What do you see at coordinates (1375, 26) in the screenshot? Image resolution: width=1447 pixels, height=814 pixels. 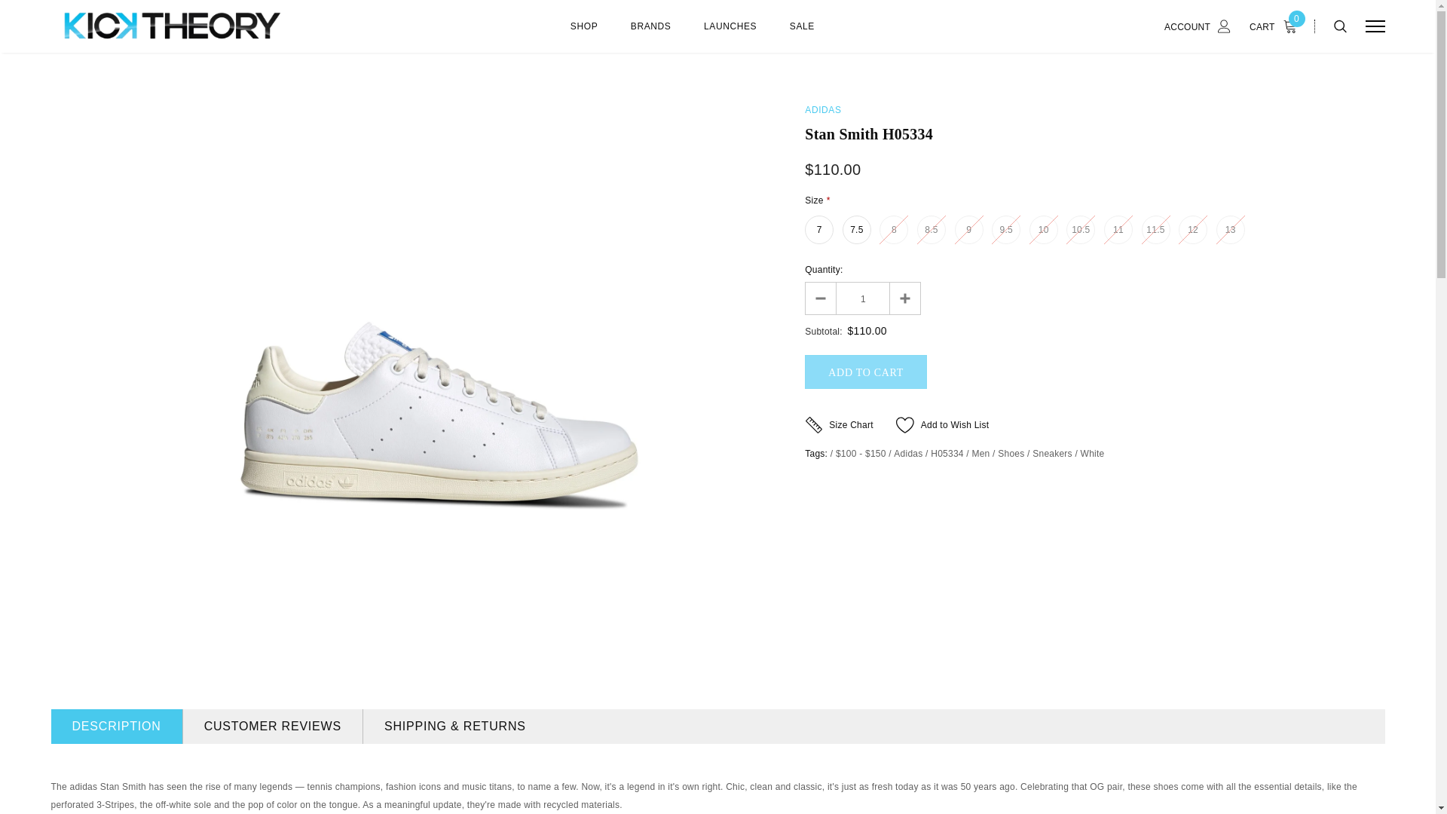 I see `Right Menu` at bounding box center [1375, 26].